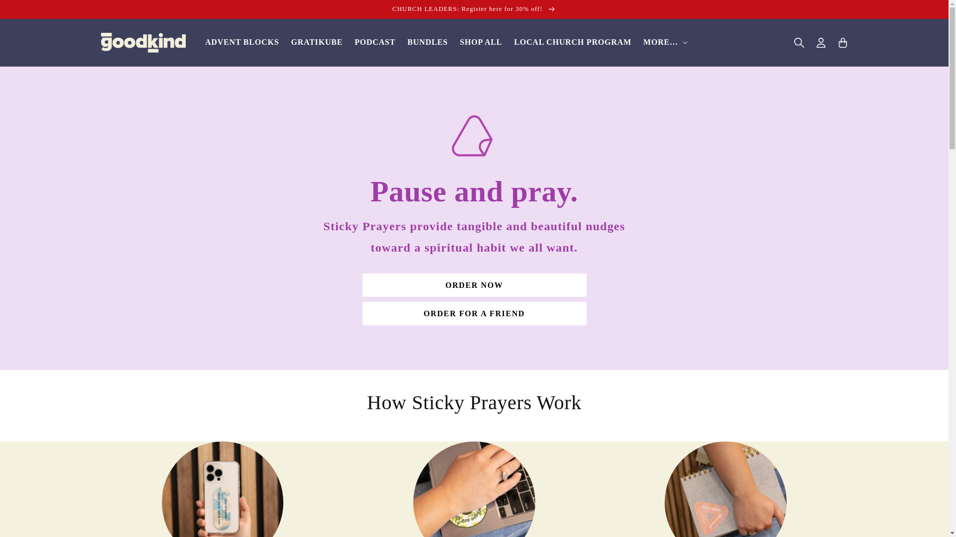  What do you see at coordinates (842, 43) in the screenshot?
I see `Cart` at bounding box center [842, 43].